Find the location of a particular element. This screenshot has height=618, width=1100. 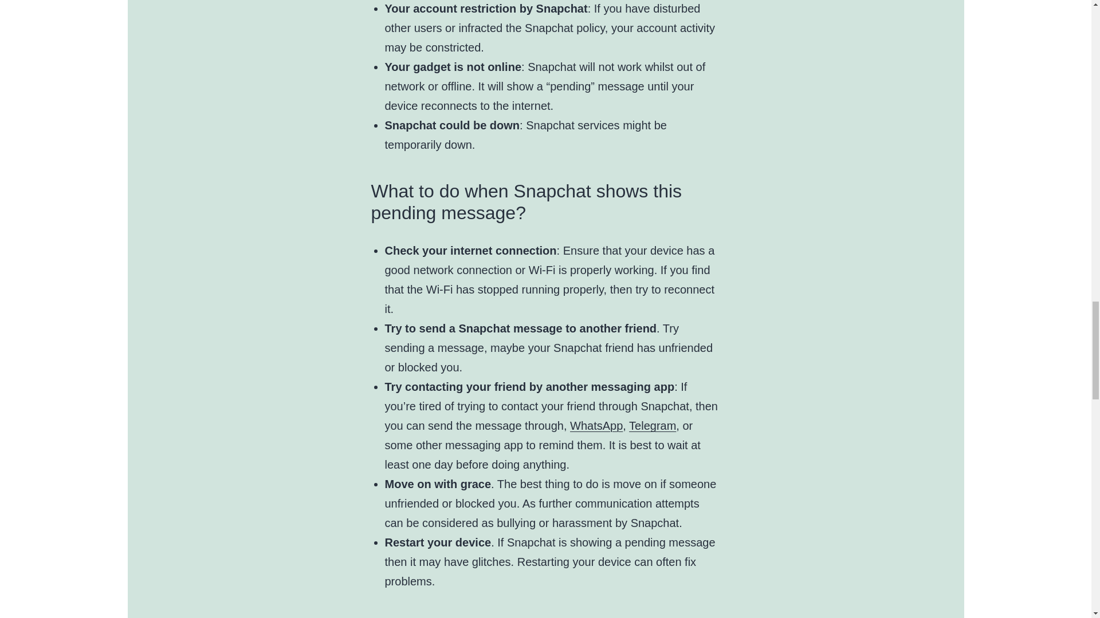

WhatsApp is located at coordinates (596, 426).